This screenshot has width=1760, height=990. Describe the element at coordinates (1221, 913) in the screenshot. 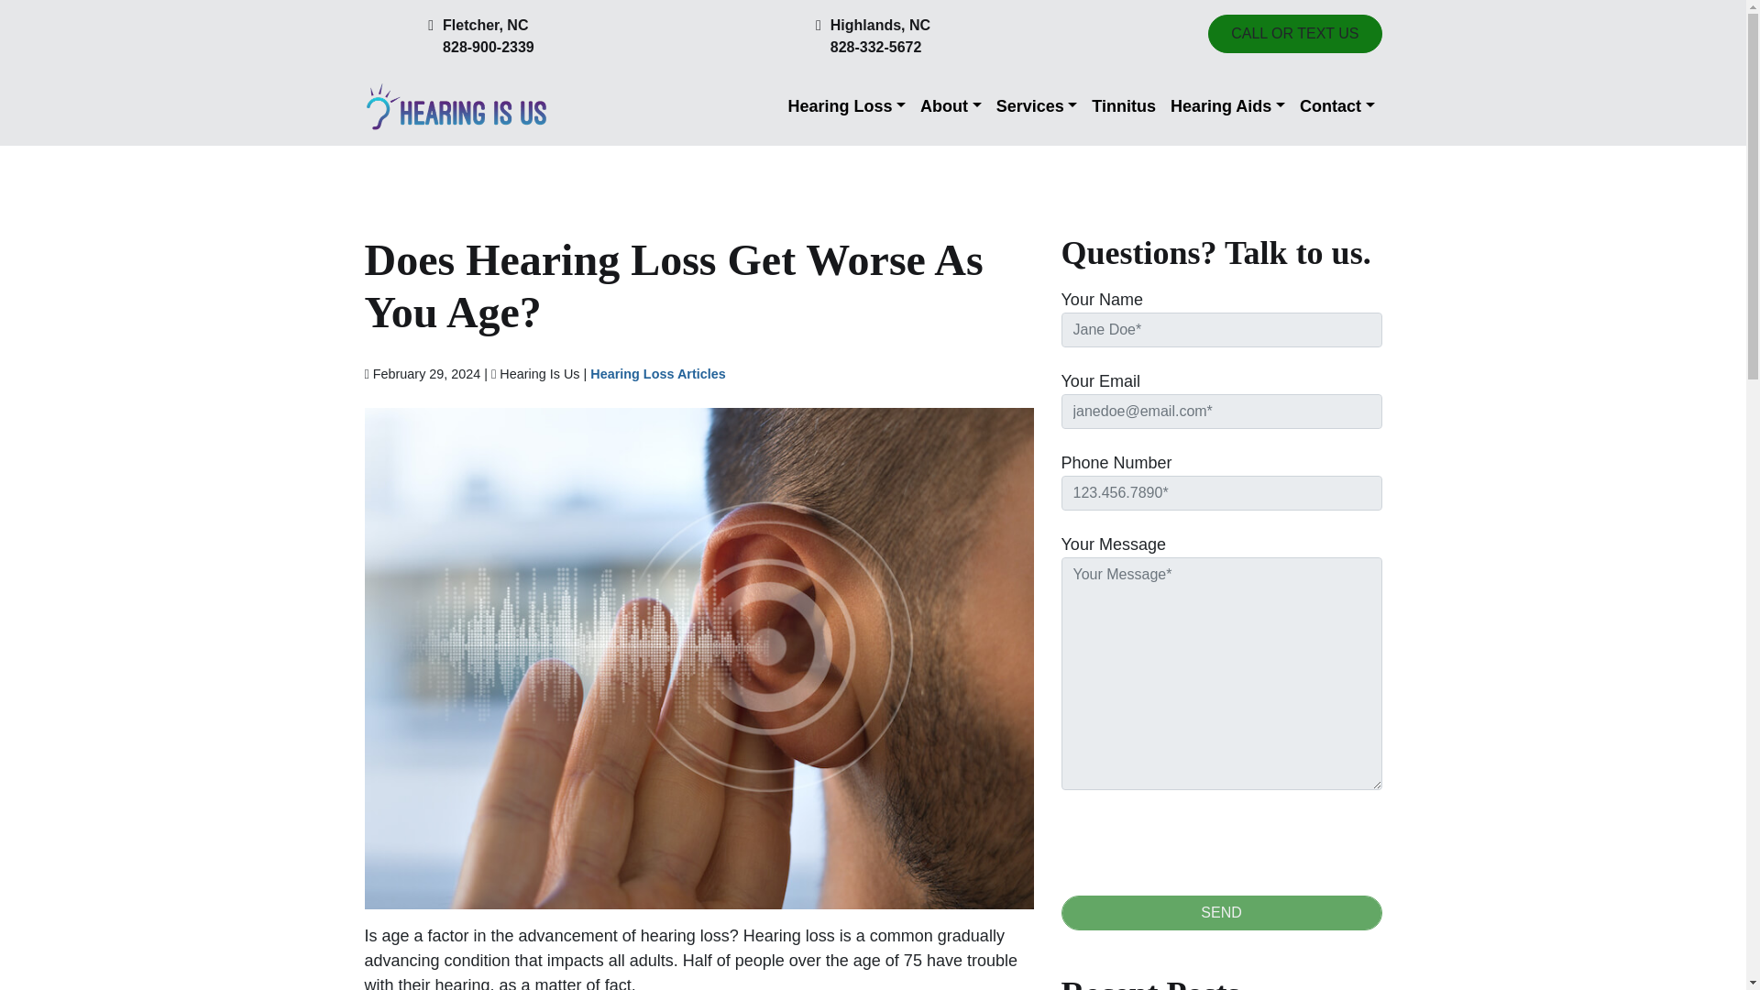

I see `Send` at that location.